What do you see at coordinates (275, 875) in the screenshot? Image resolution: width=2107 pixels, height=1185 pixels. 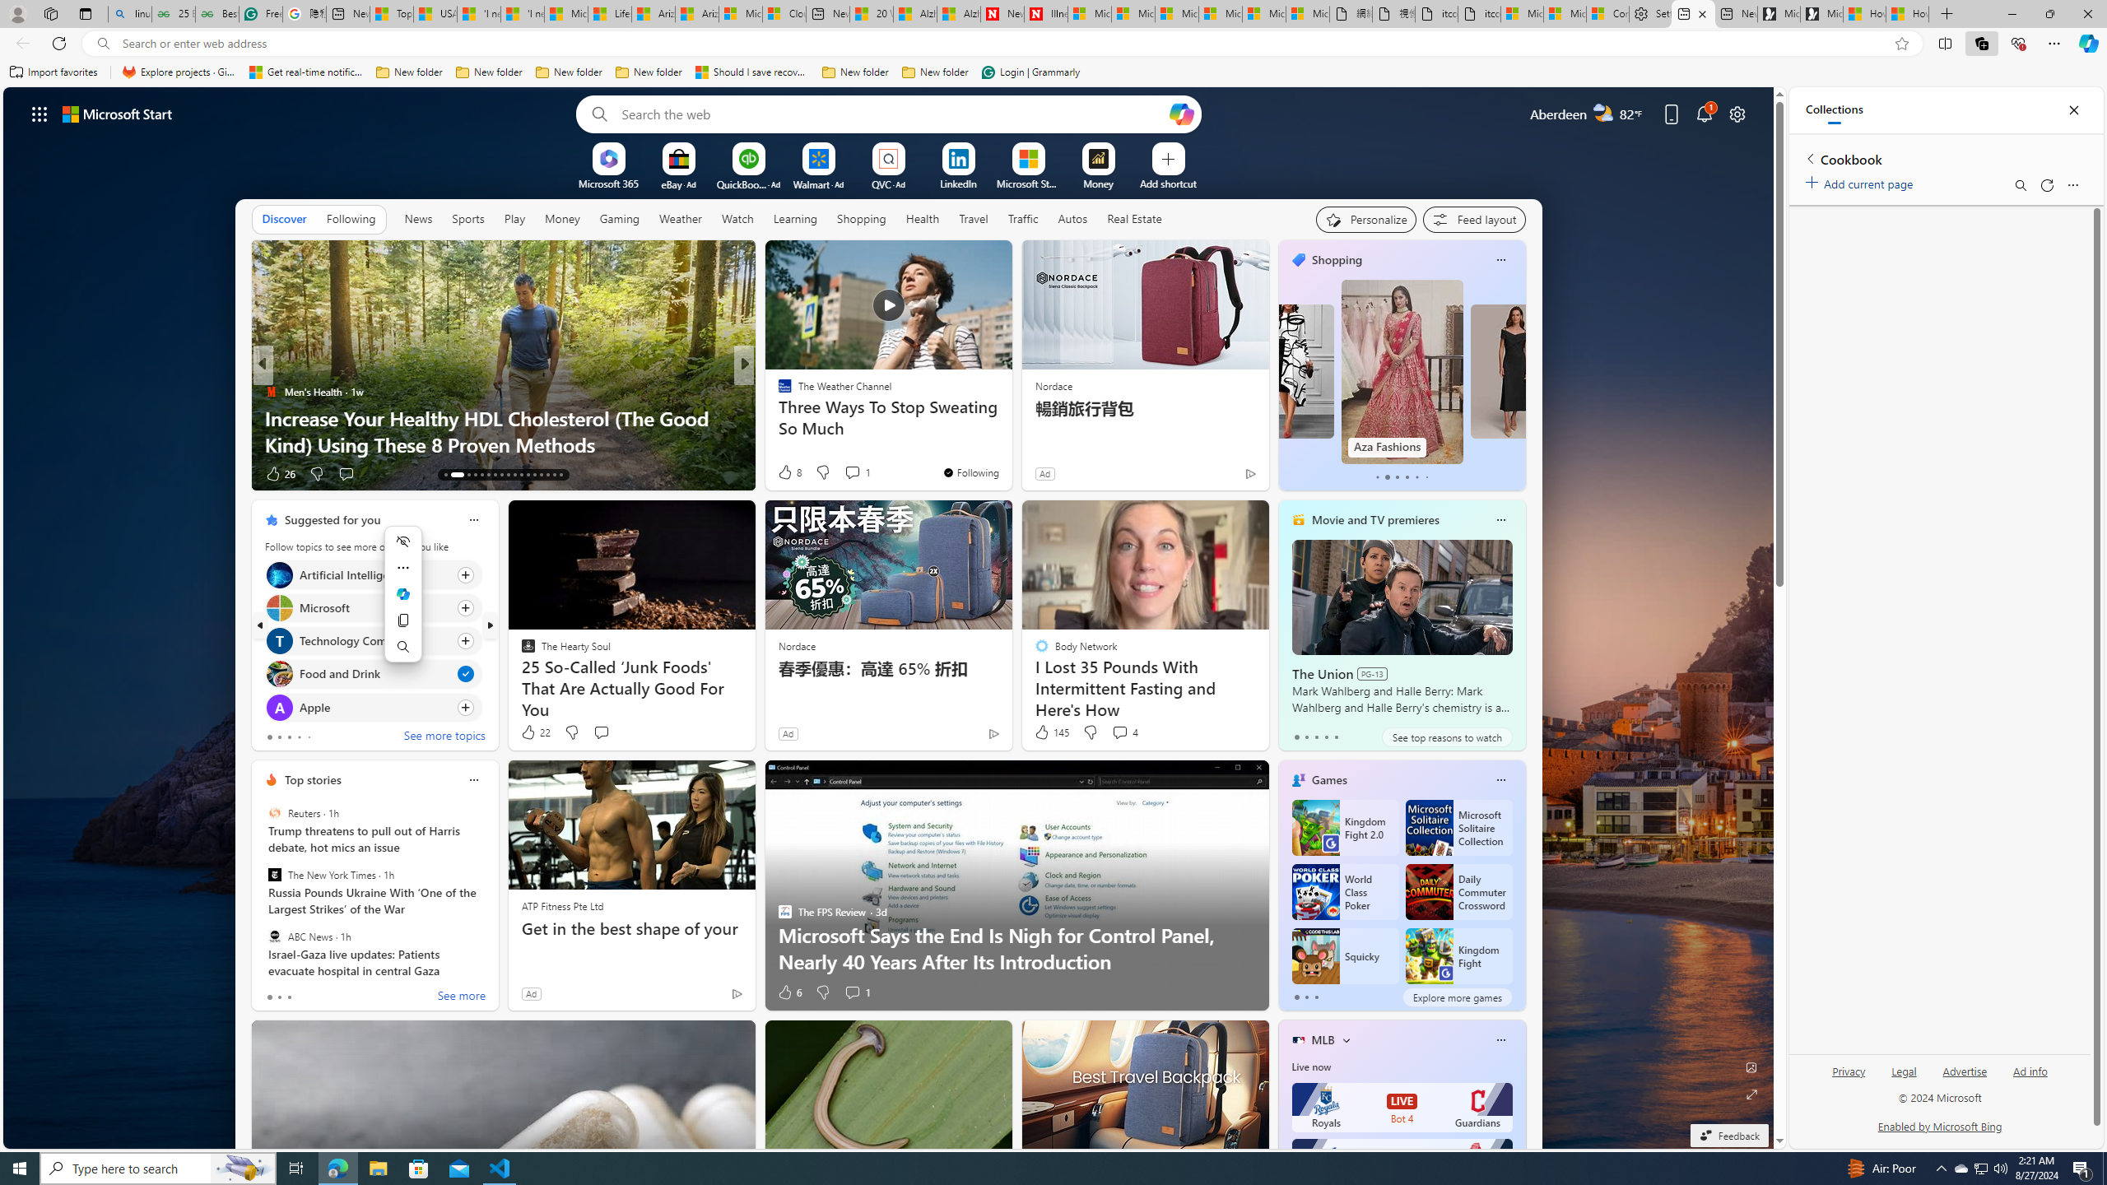 I see `The New York Times` at bounding box center [275, 875].